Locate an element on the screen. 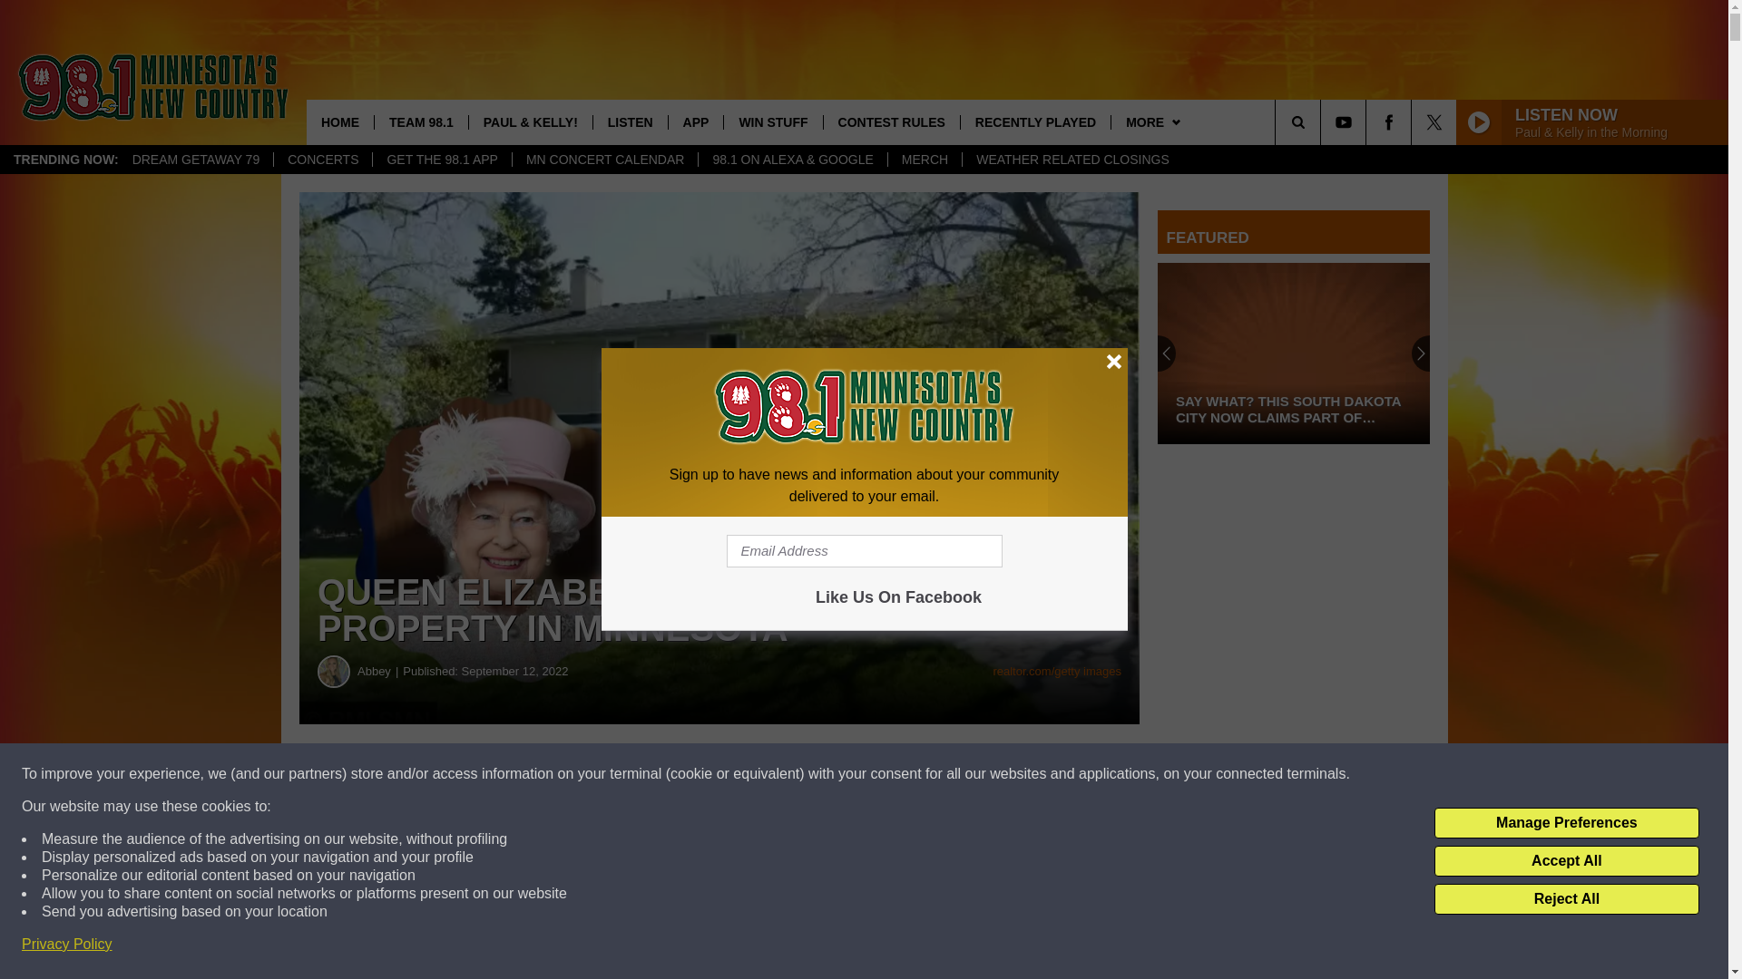 This screenshot has width=1742, height=979. TEAM 98.1 is located at coordinates (421, 121).